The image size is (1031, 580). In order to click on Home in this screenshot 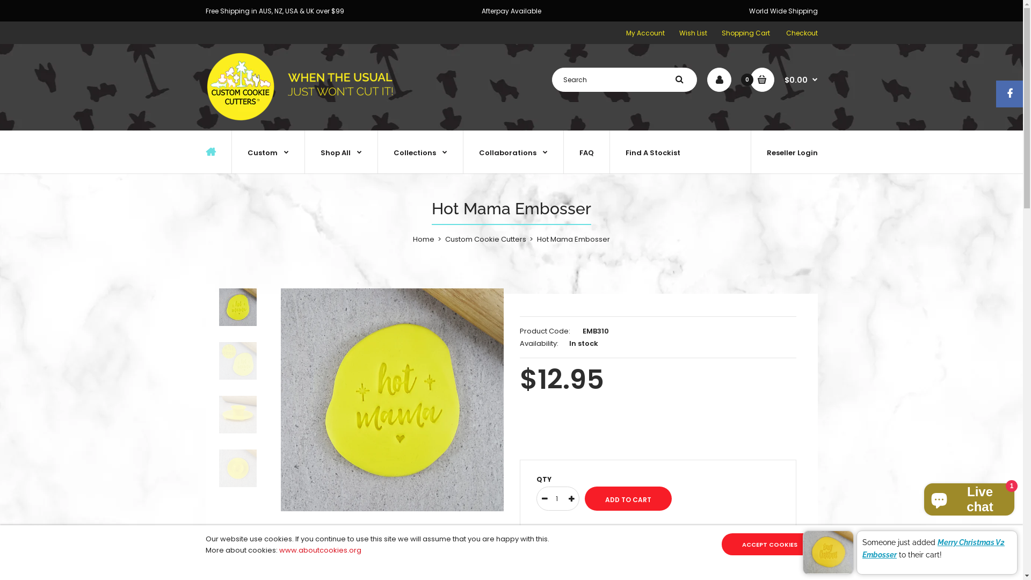, I will do `click(424, 240)`.